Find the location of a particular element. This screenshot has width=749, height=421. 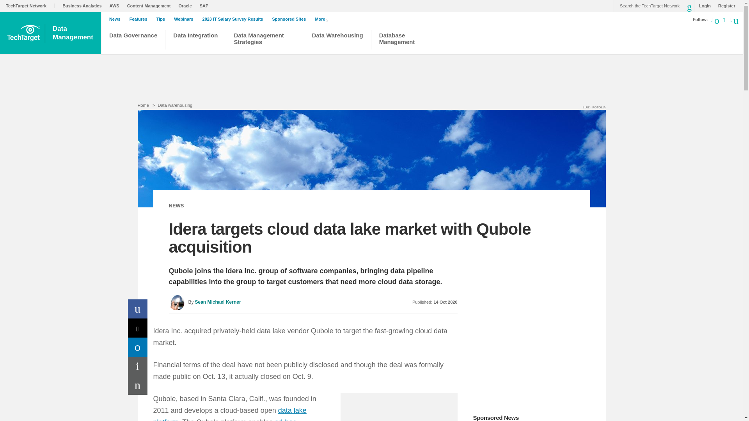

Features is located at coordinates (140, 19).